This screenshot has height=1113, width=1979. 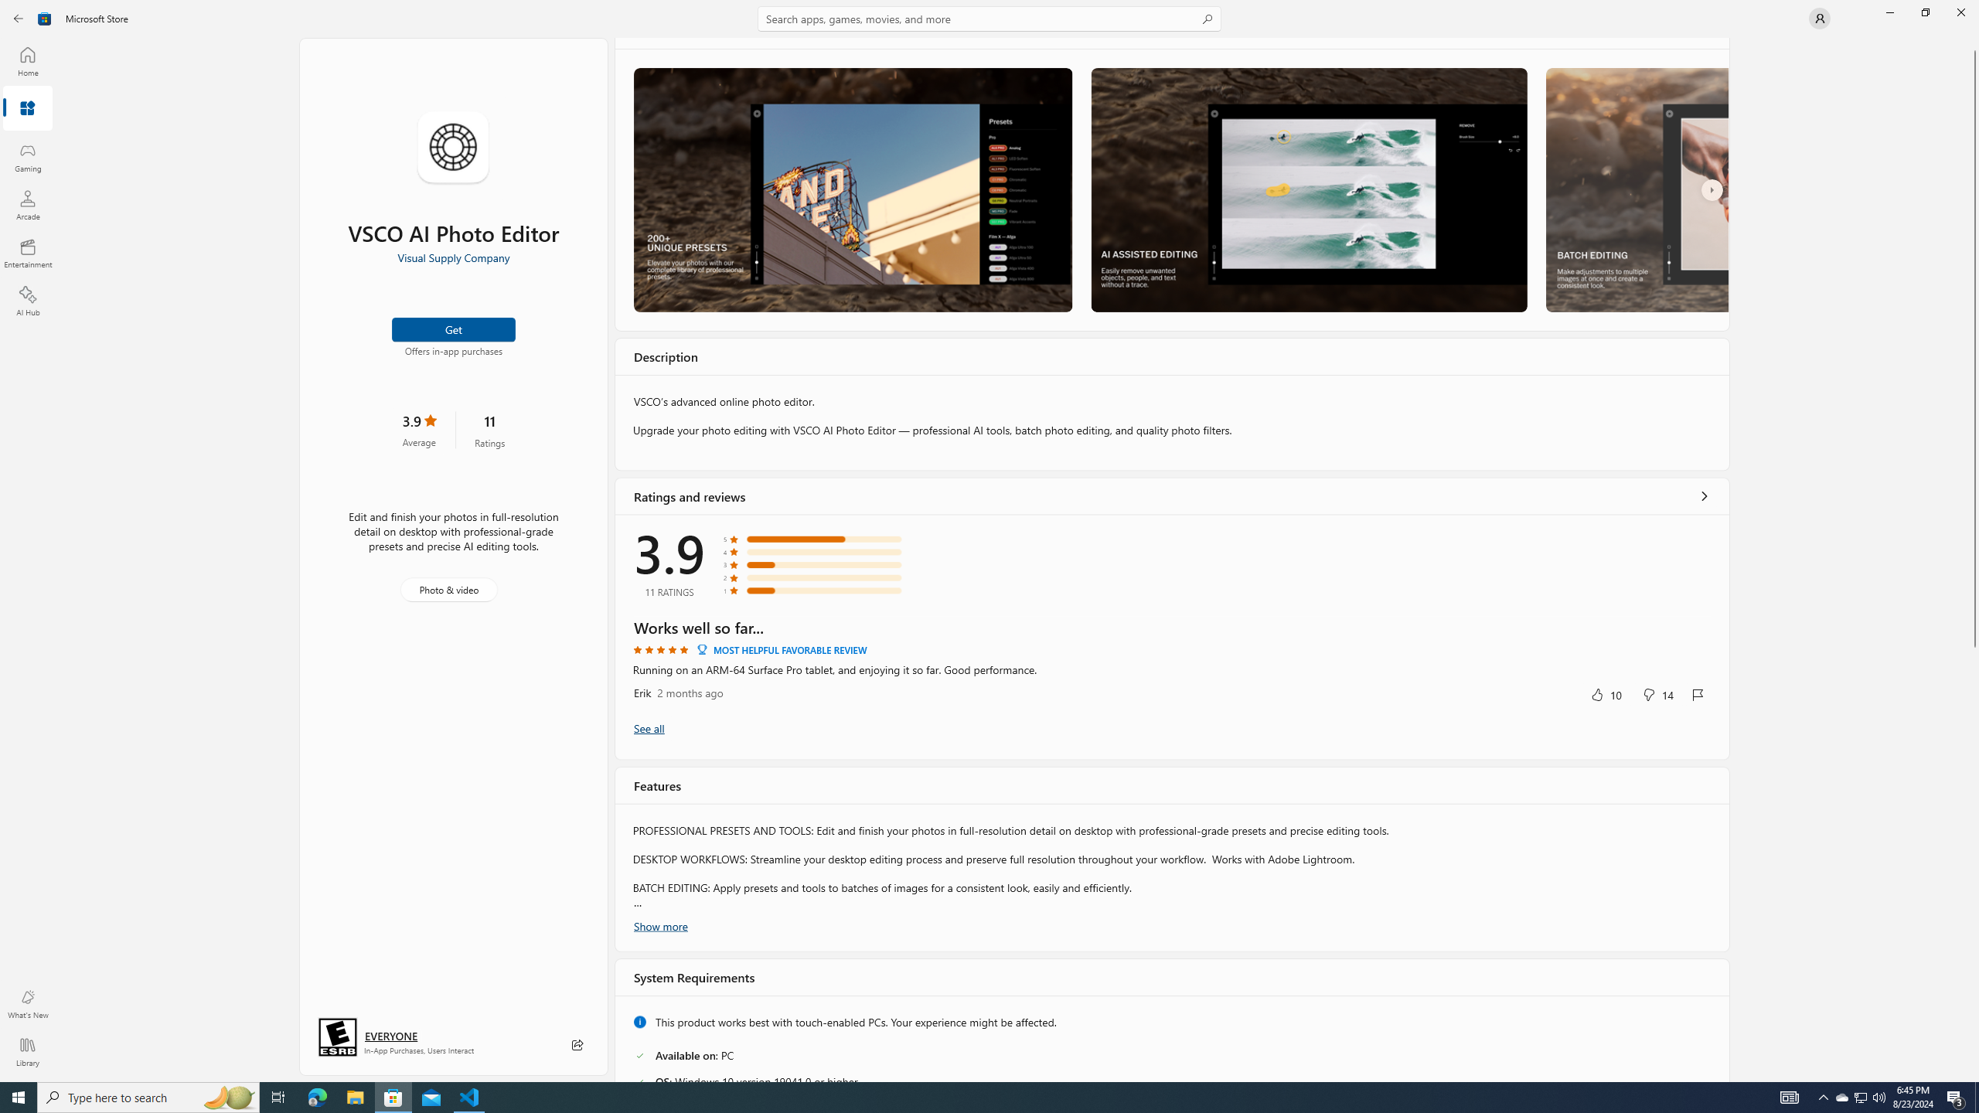 I want to click on Vertical Large Increase, so click(x=1974, y=996).